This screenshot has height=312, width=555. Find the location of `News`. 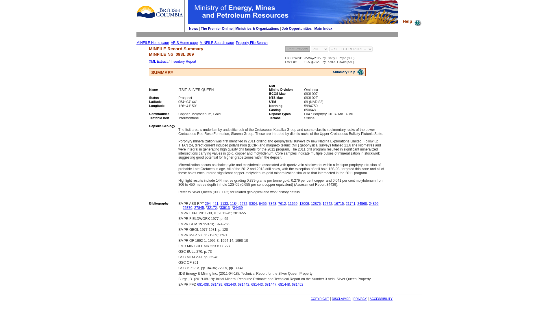

News is located at coordinates (194, 28).